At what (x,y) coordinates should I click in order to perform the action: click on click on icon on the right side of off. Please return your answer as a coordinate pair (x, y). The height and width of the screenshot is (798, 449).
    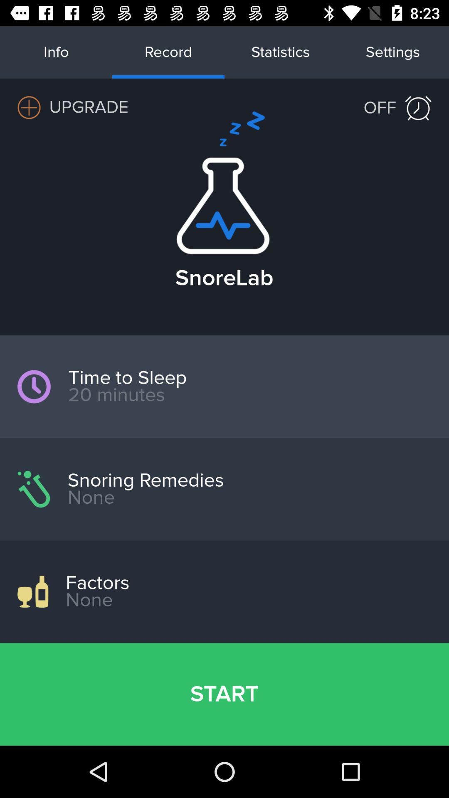
    Looking at the image, I should click on (418, 108).